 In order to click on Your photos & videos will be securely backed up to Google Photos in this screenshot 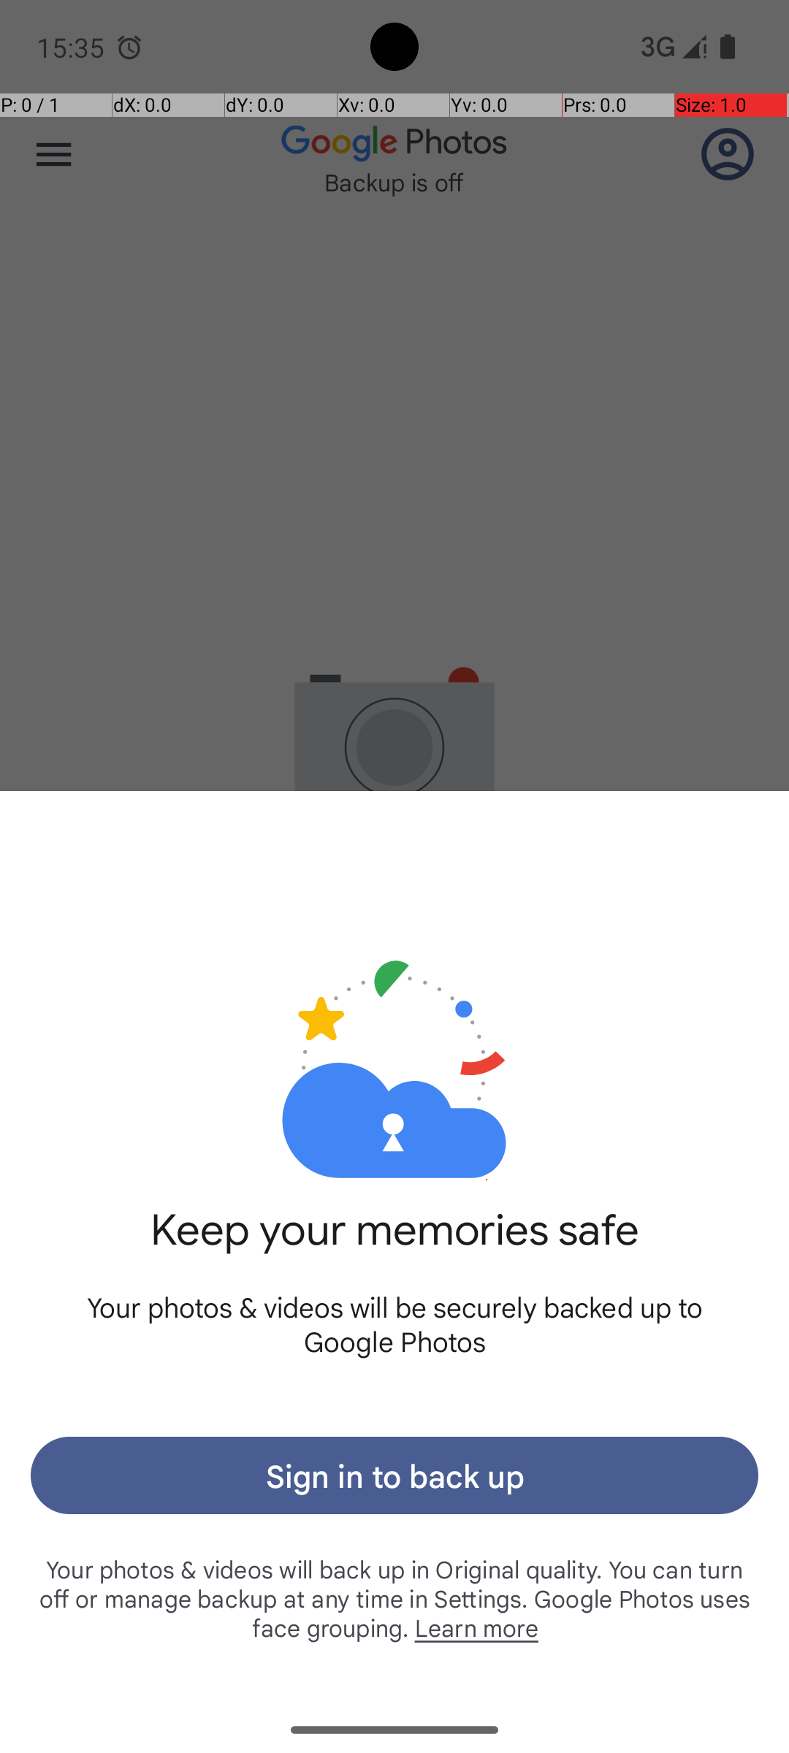, I will do `click(394, 1324)`.